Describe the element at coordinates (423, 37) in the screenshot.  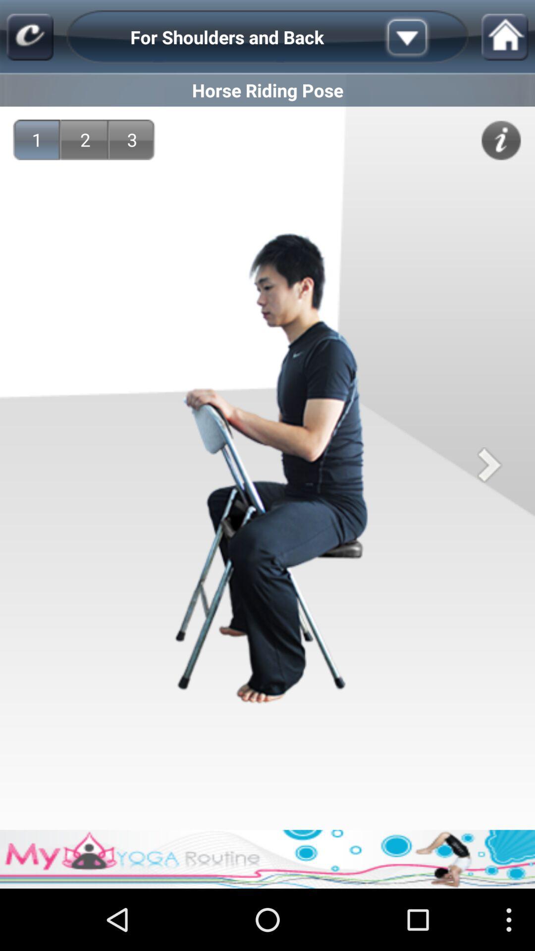
I see `launch item to the right of the for shoulders and icon` at that location.